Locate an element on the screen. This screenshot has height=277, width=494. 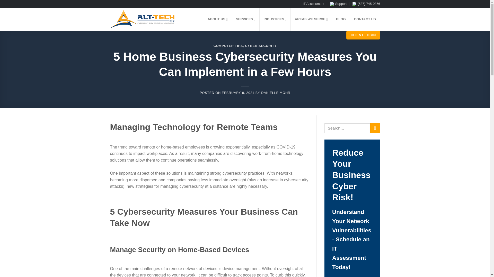
Support is located at coordinates (338, 4).